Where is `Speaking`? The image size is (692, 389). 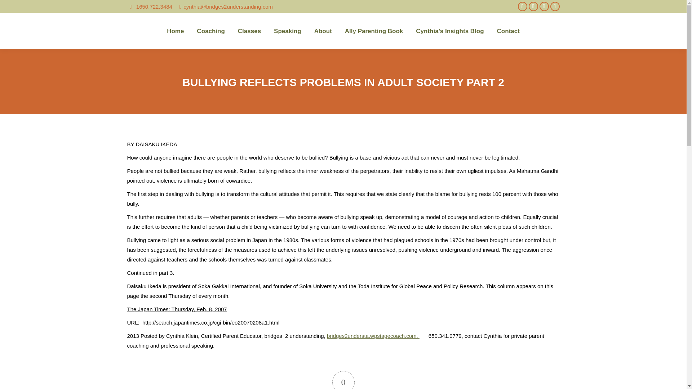 Speaking is located at coordinates (288, 31).